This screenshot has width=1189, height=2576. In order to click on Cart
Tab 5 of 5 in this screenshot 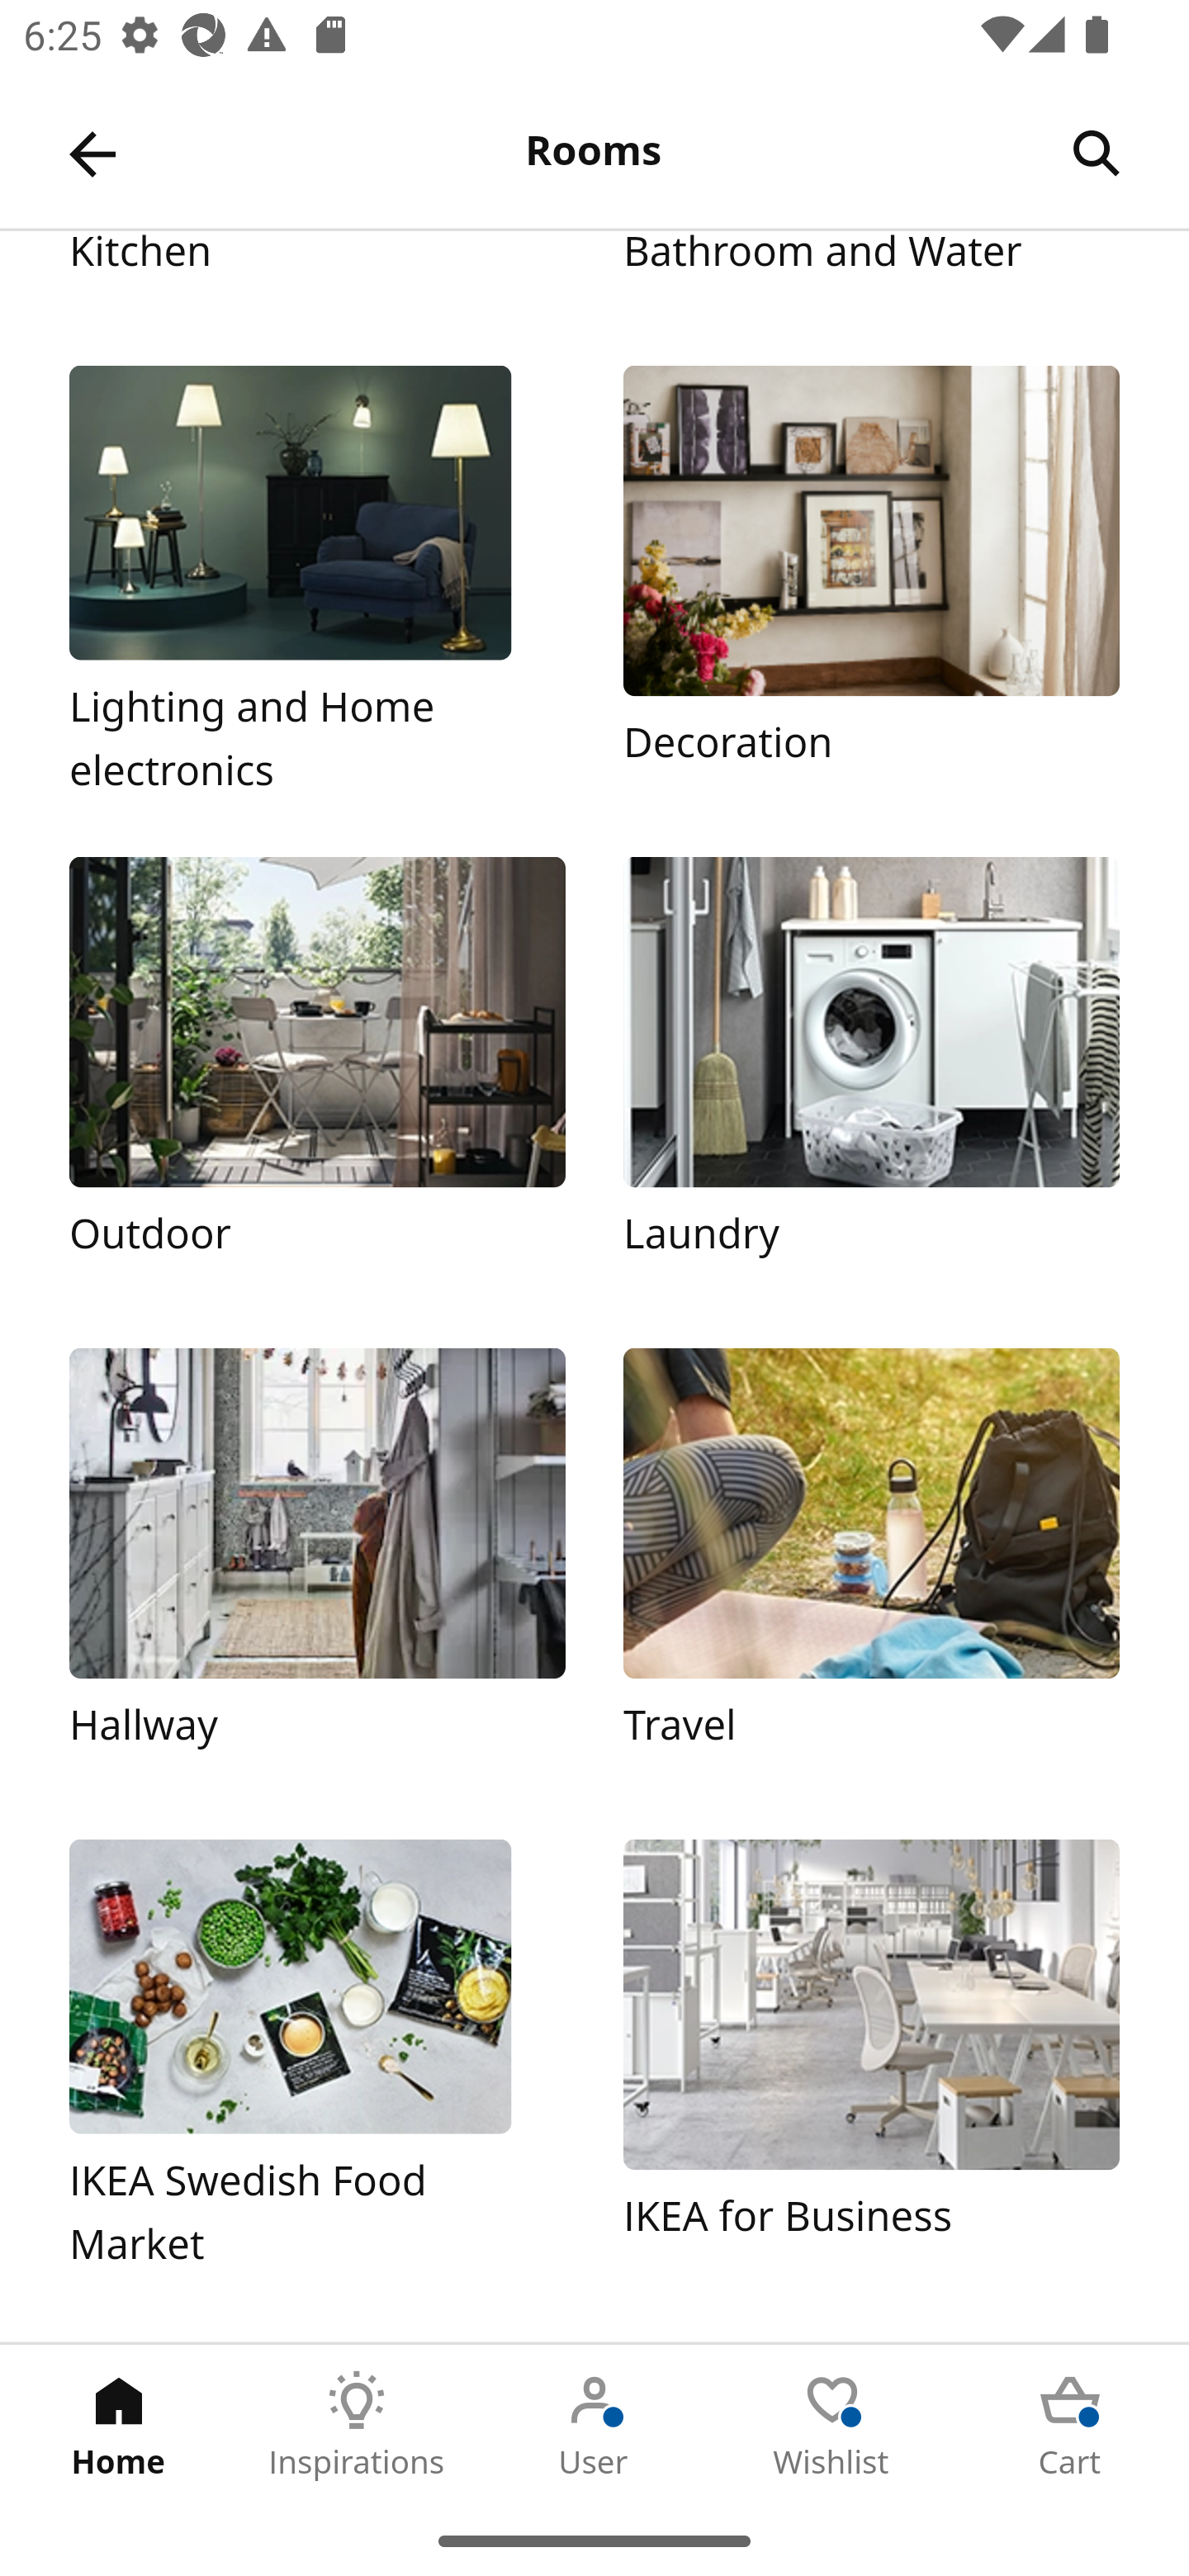, I will do `click(1070, 2425)`.